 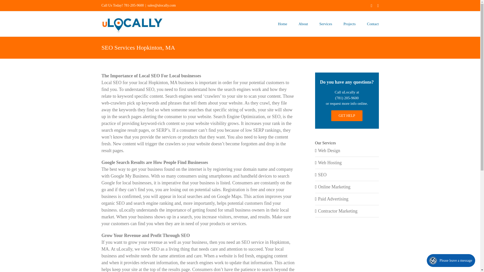 I want to click on Facebook, so click(x=371, y=6).